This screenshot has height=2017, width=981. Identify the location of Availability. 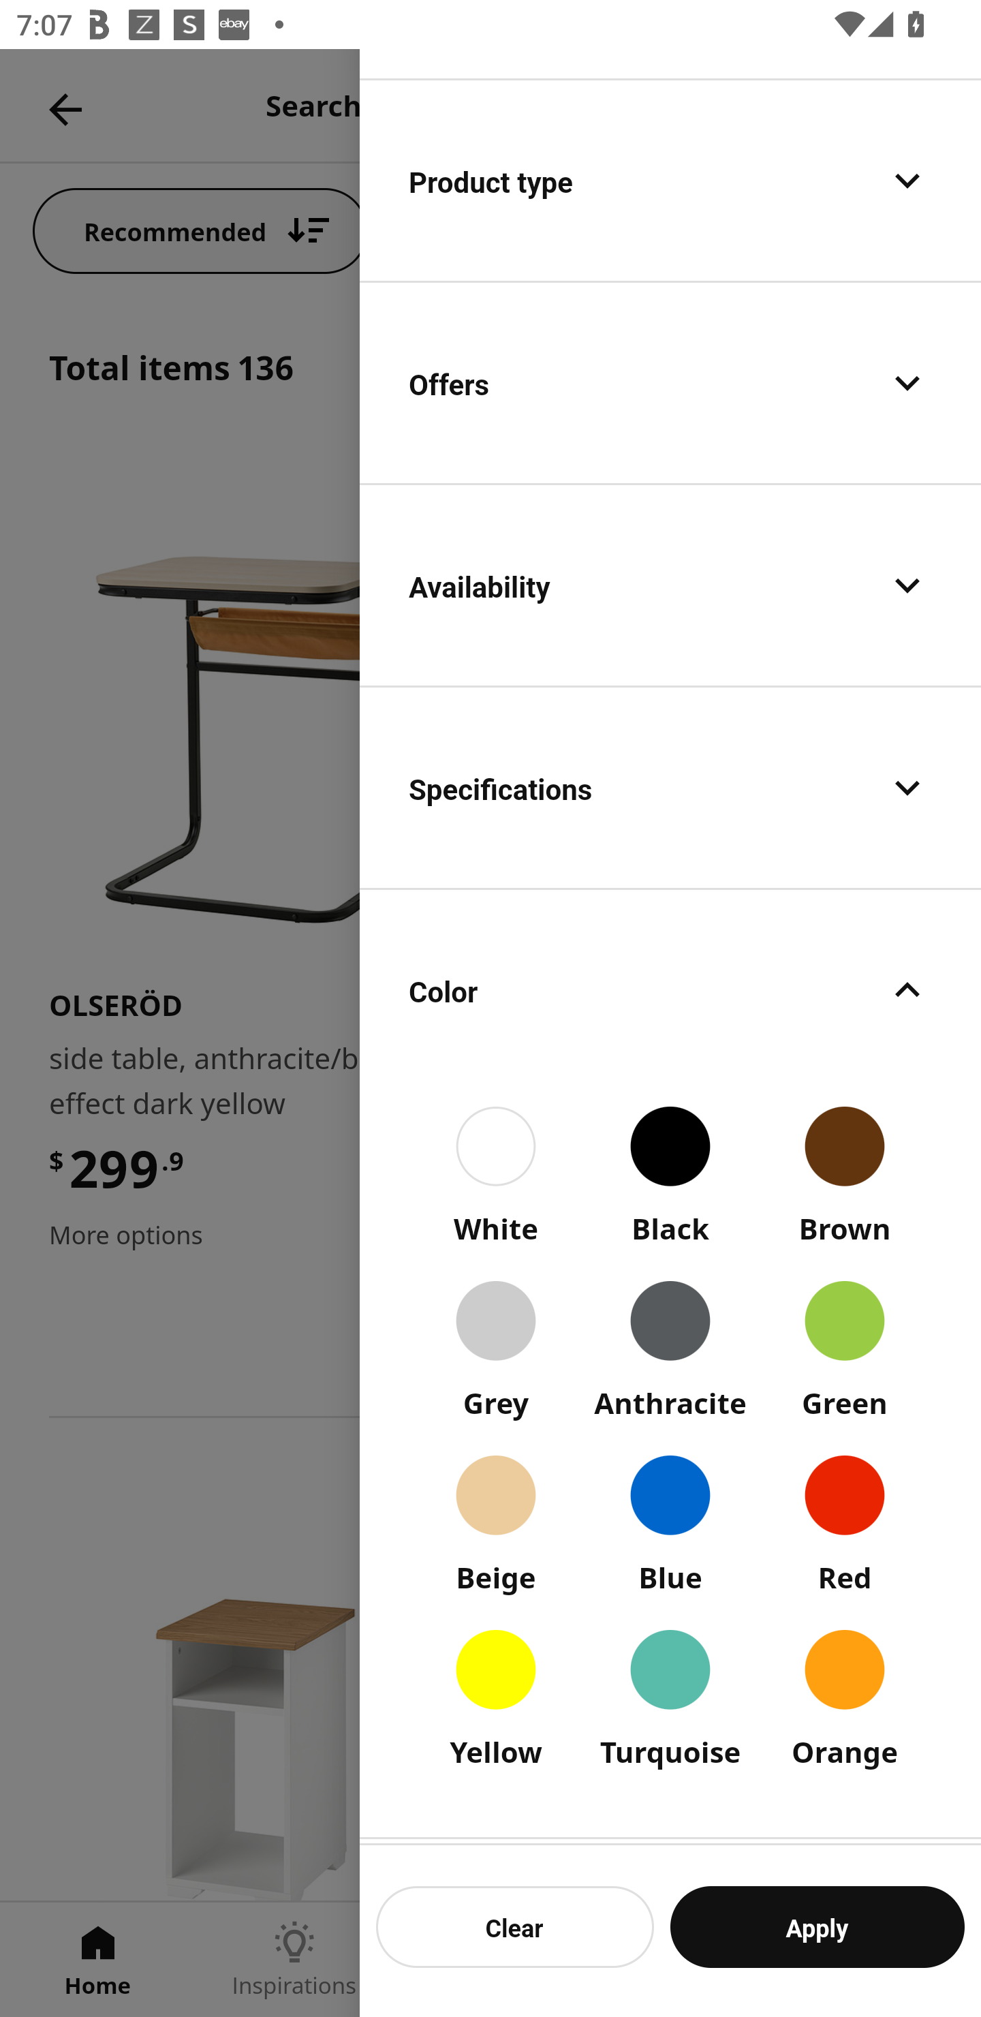
(670, 586).